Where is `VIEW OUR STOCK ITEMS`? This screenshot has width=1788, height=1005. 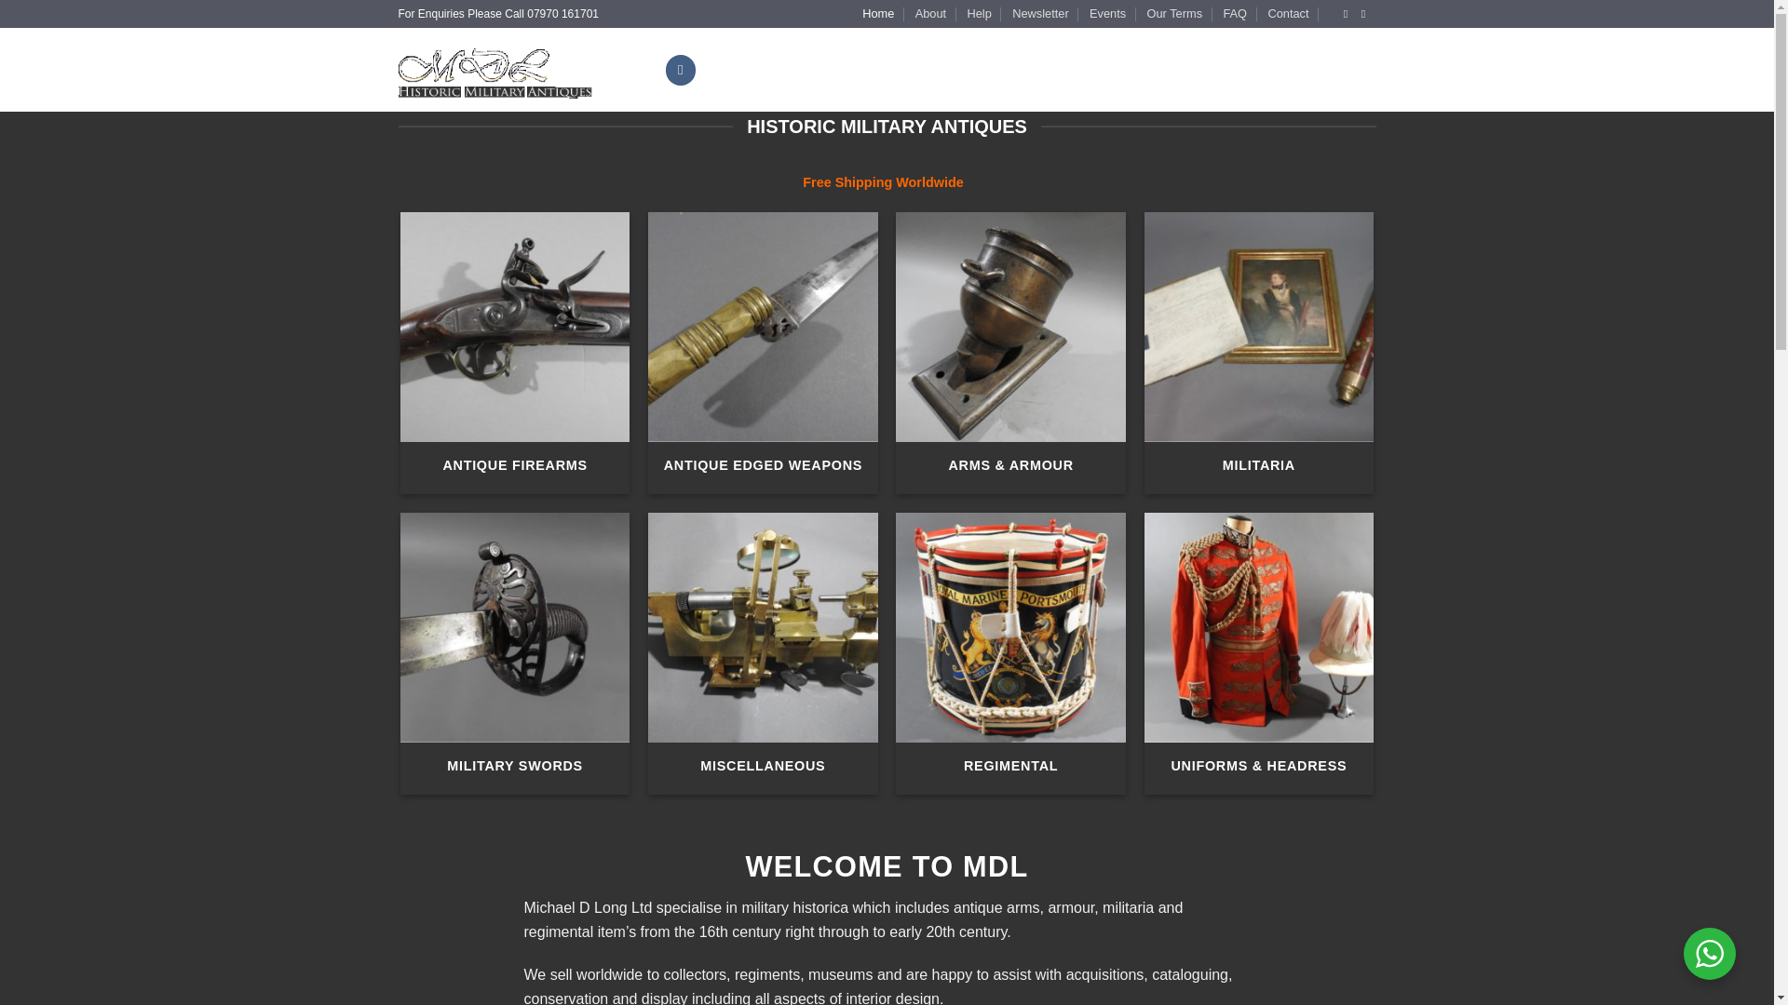
VIEW OUR STOCK ITEMS is located at coordinates (784, 69).